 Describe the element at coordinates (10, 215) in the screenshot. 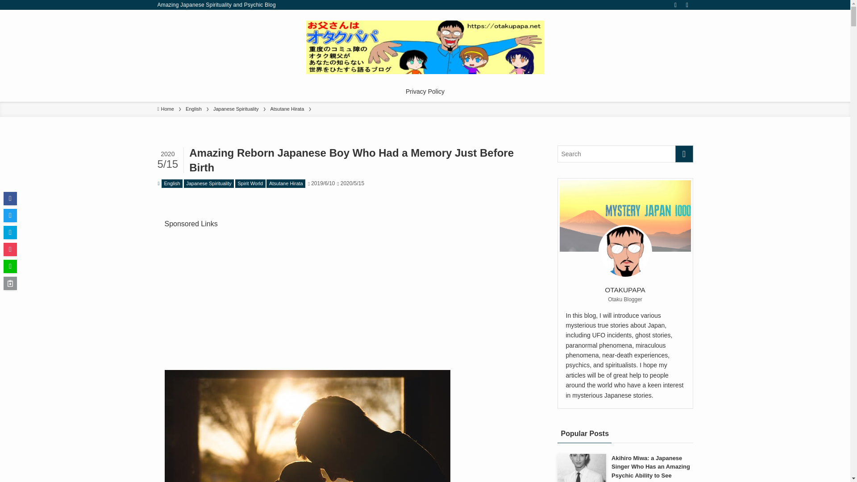

I see `Share on Twitter` at that location.